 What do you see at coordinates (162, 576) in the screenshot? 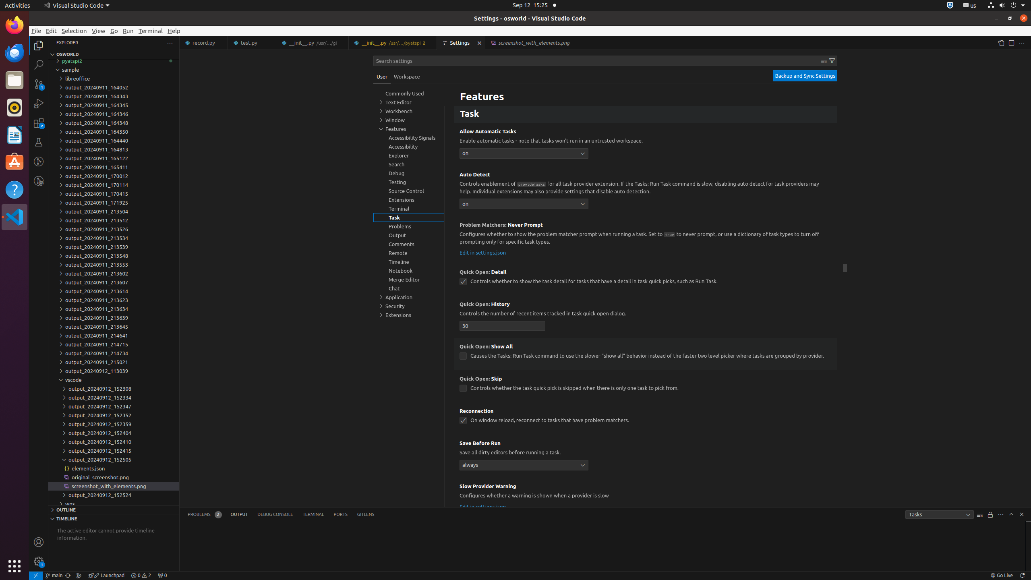
I see `No Ports Forwarded` at bounding box center [162, 576].